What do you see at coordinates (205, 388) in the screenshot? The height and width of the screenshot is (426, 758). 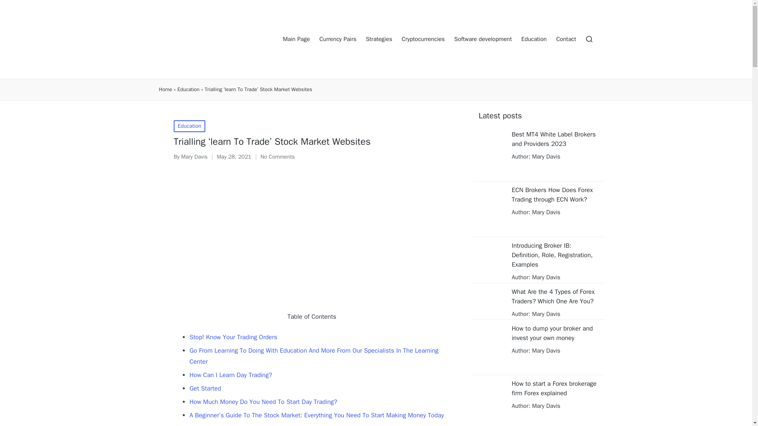 I see `Get Started` at bounding box center [205, 388].